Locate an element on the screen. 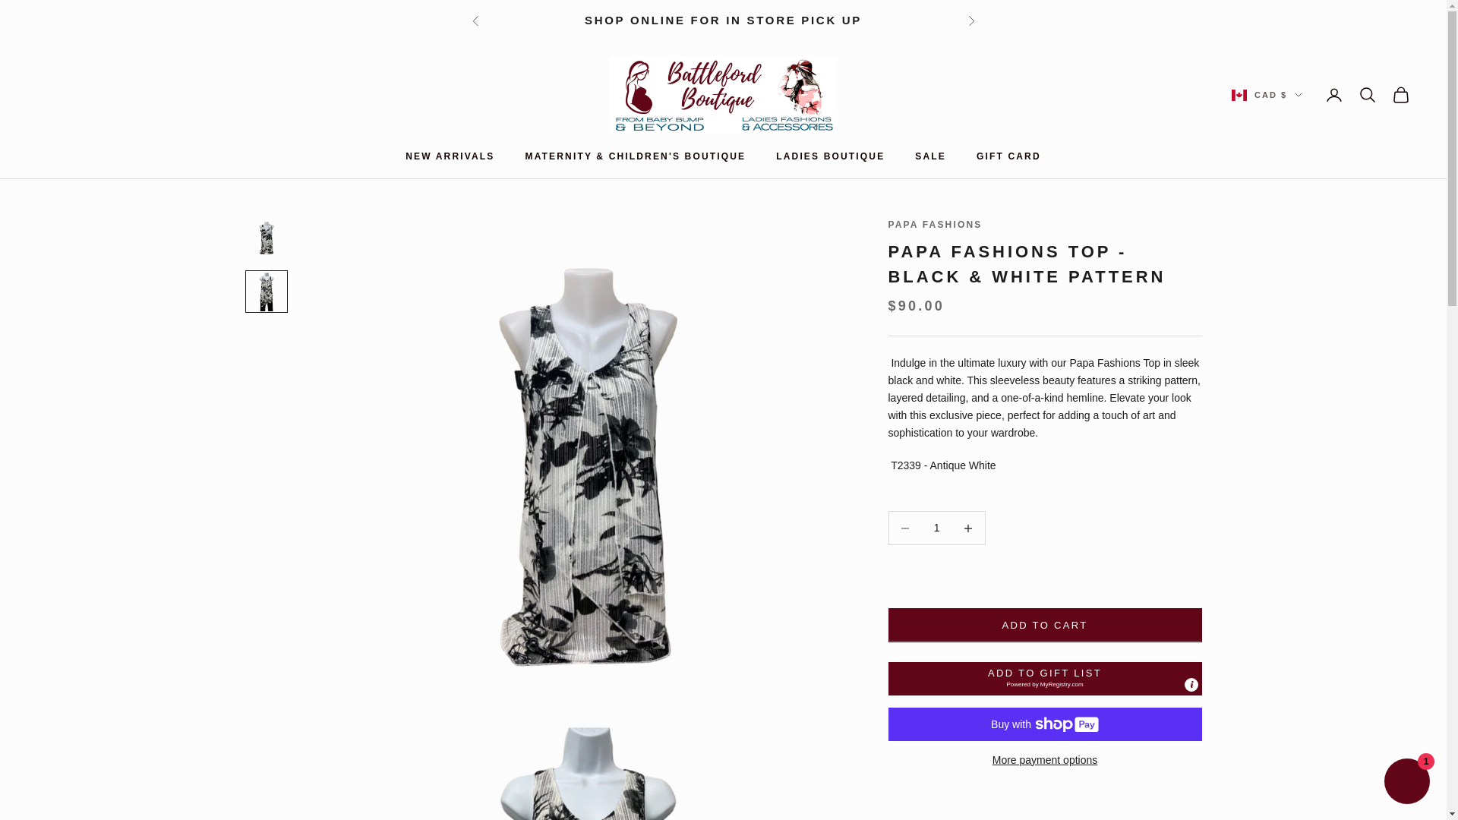  Shopify online store chat is located at coordinates (1406, 783).